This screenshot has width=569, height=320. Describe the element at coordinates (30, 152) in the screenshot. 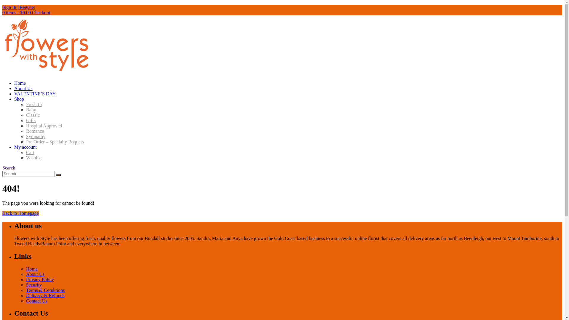

I see `Cart` at that location.